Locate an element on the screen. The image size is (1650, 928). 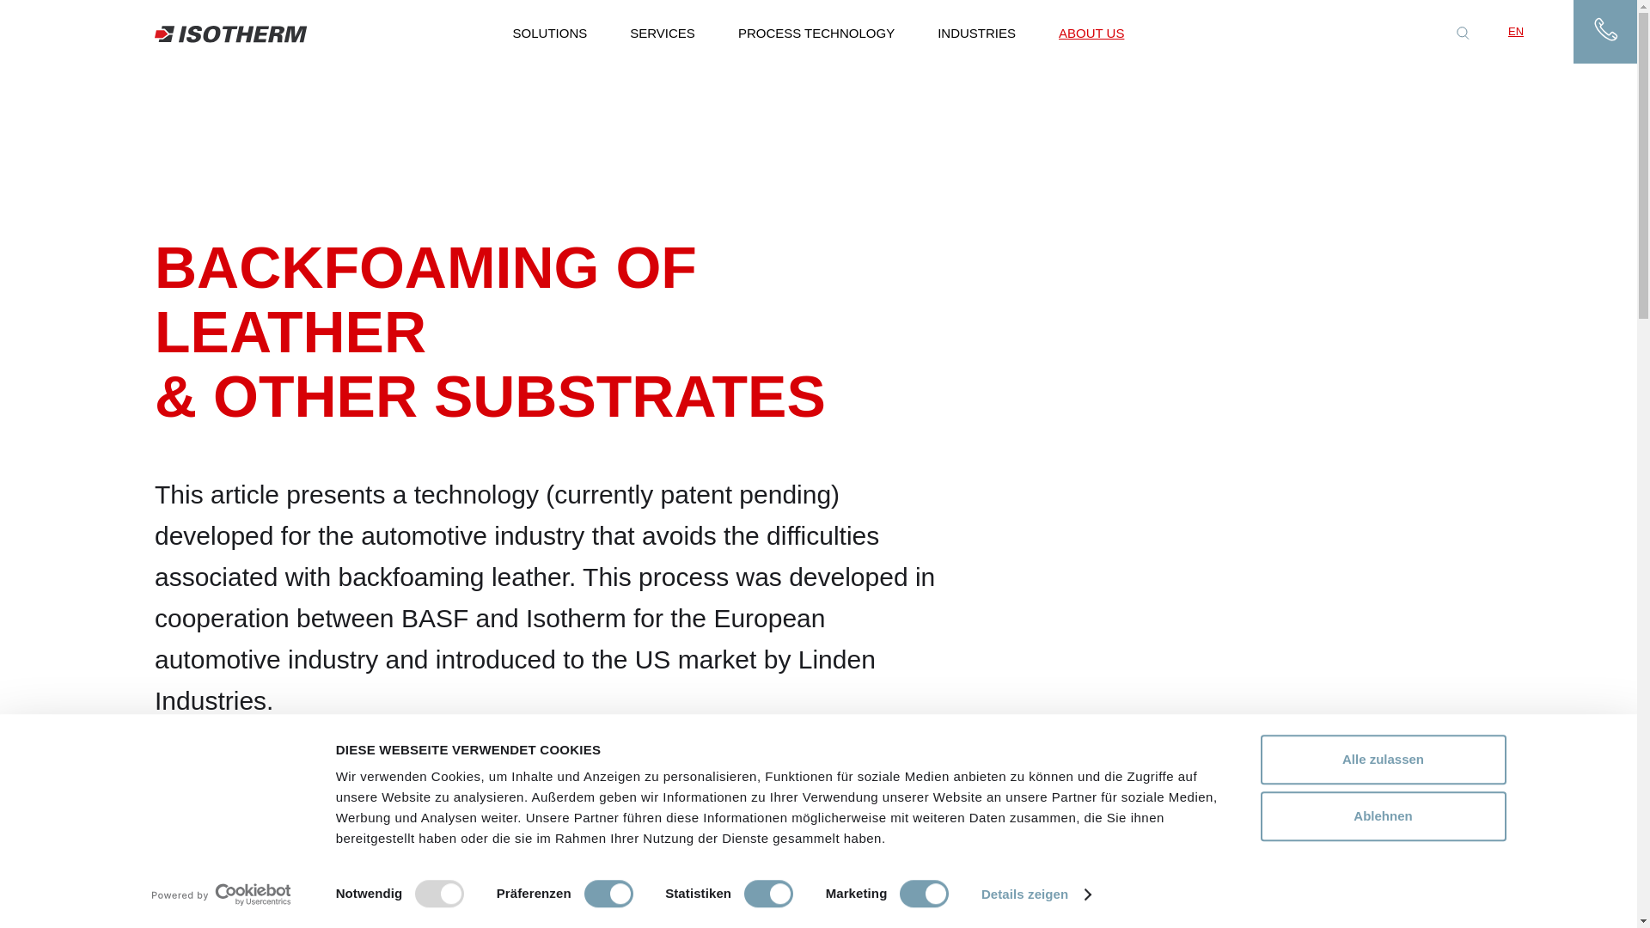
SOLUTIONS is located at coordinates (550, 31).